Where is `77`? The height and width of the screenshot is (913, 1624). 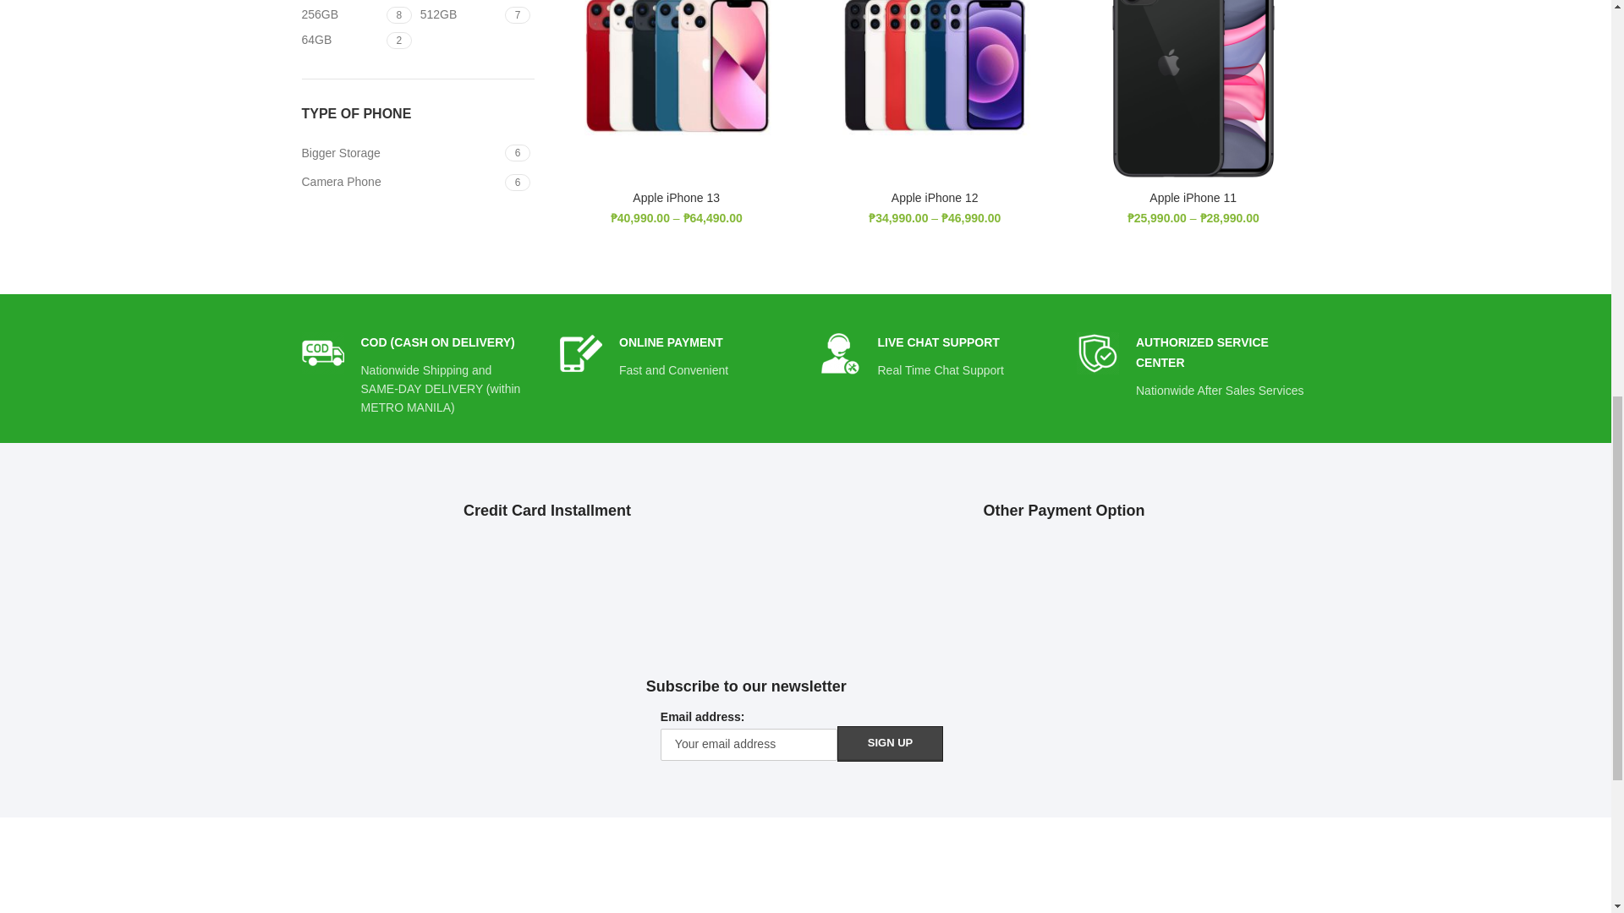 77 is located at coordinates (417, 26).